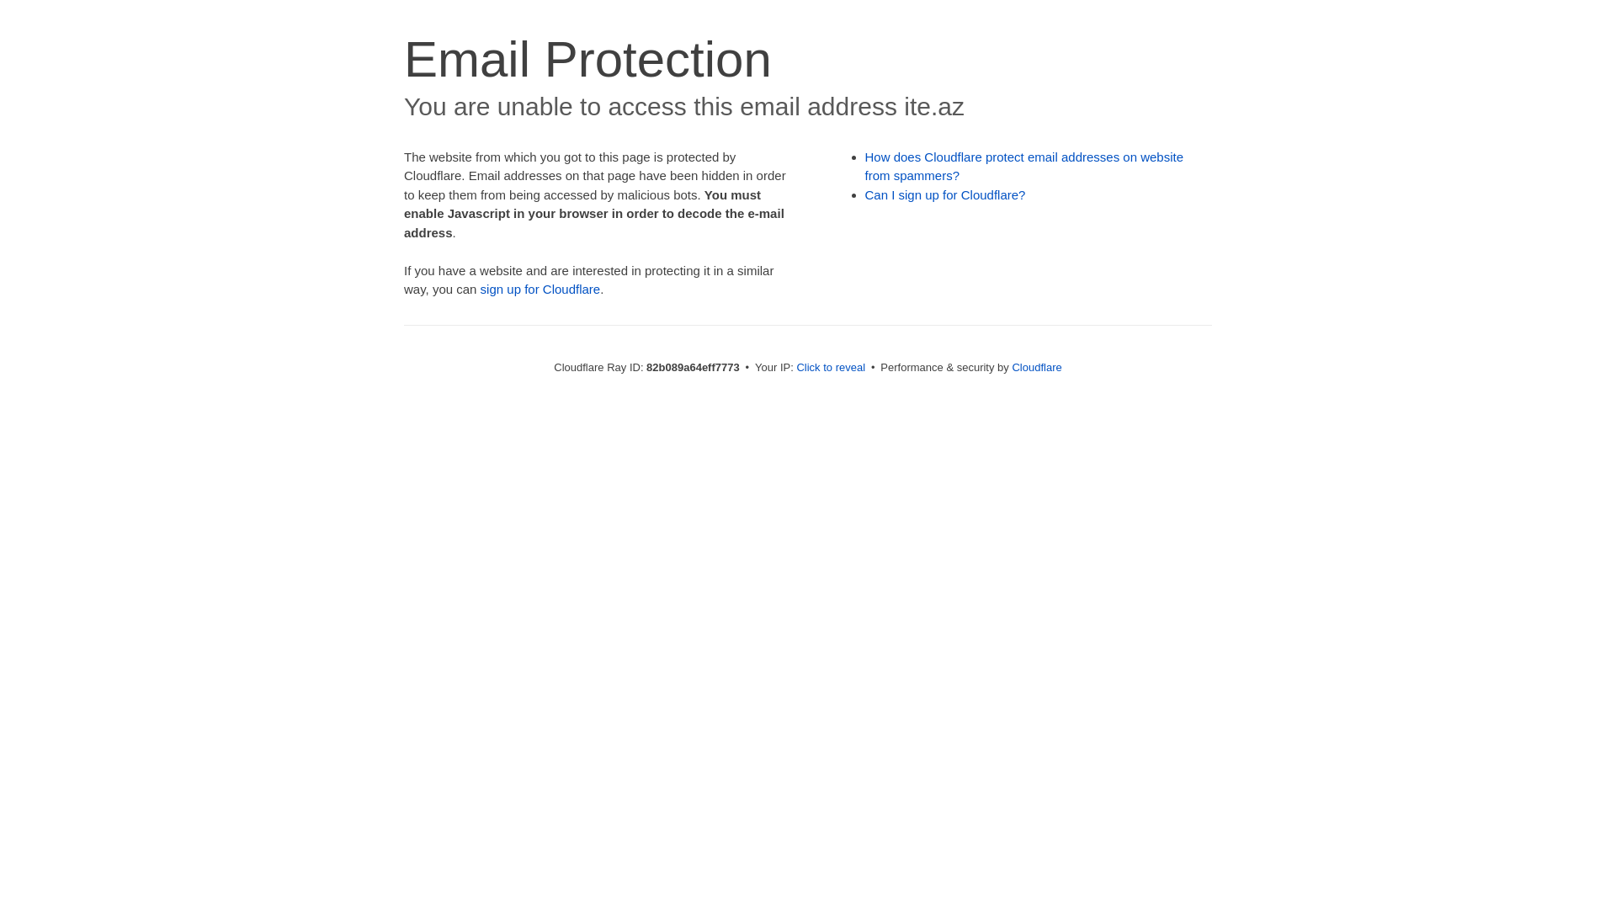 This screenshot has width=1616, height=909. I want to click on Can I sign up for Cloudflare?, so click(946, 195).